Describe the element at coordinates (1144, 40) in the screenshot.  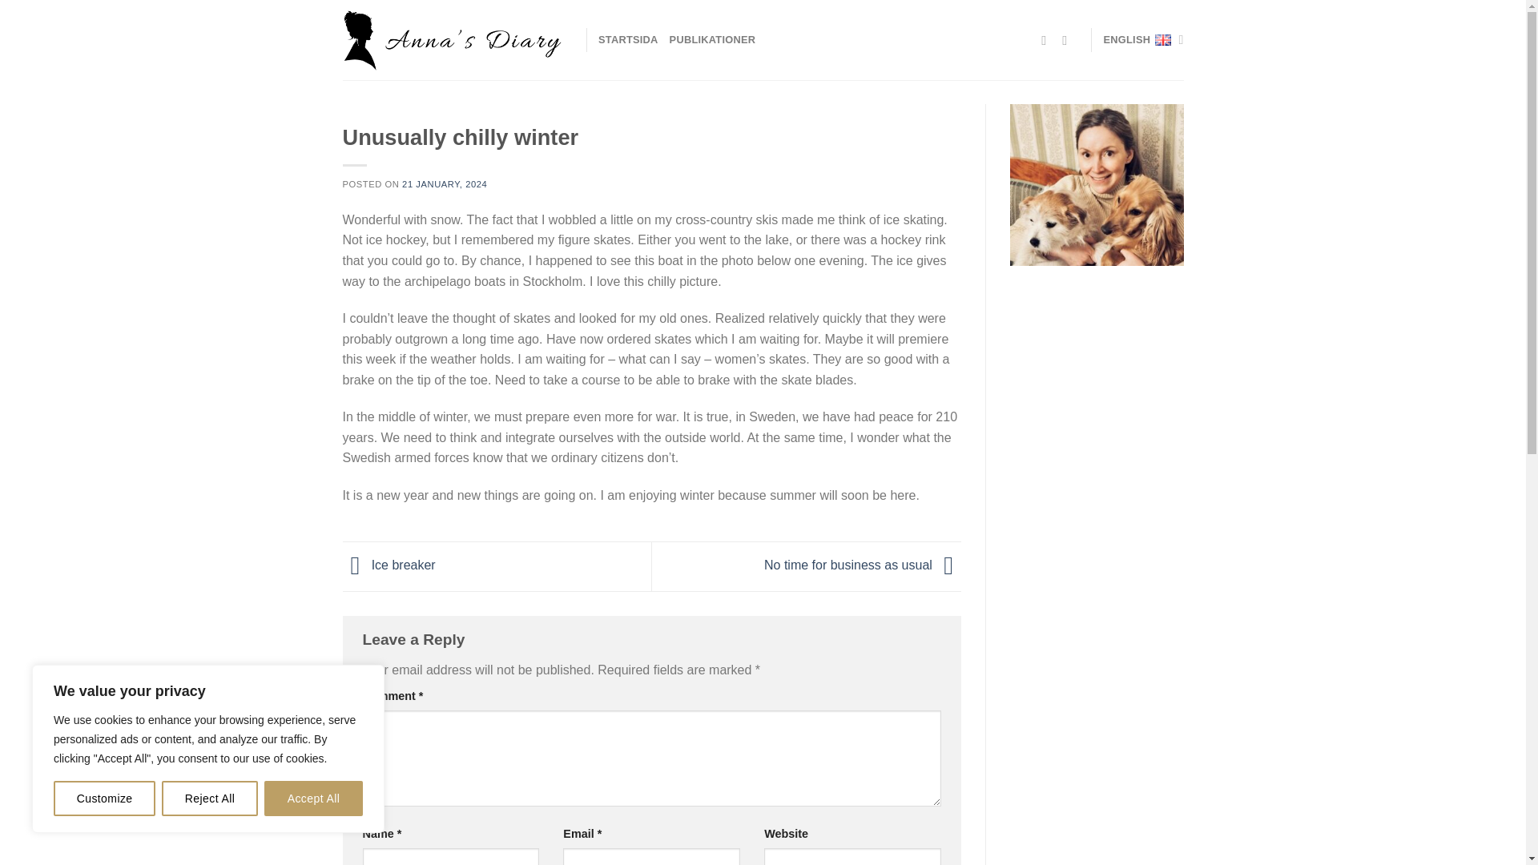
I see `ENGLISH` at that location.